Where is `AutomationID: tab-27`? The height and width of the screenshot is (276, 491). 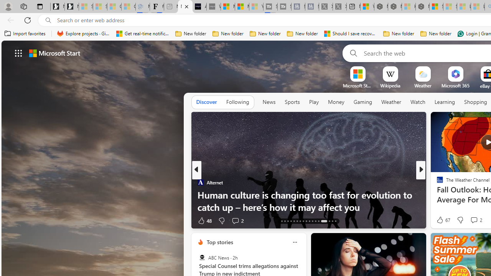
AutomationID: tab-27 is located at coordinates (312, 221).